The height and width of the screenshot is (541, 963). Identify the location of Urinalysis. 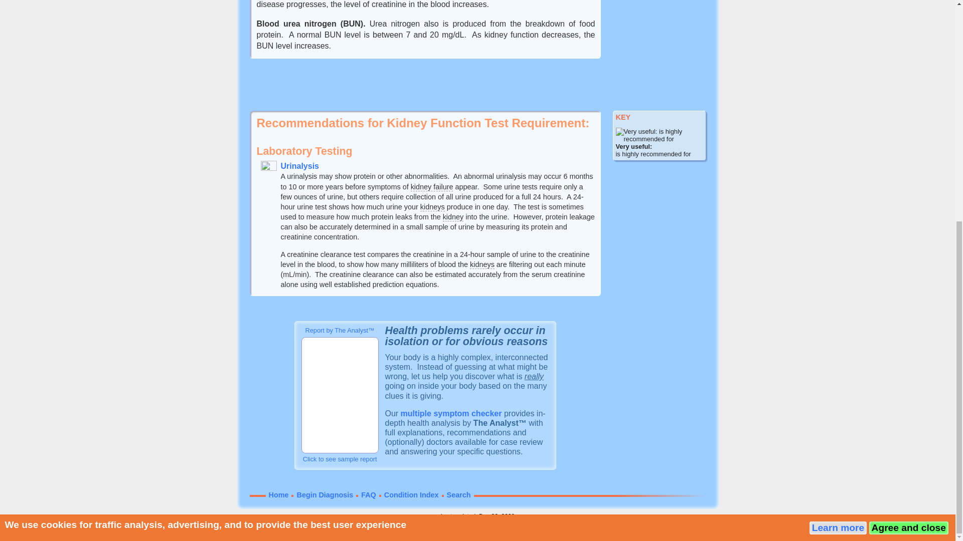
(300, 166).